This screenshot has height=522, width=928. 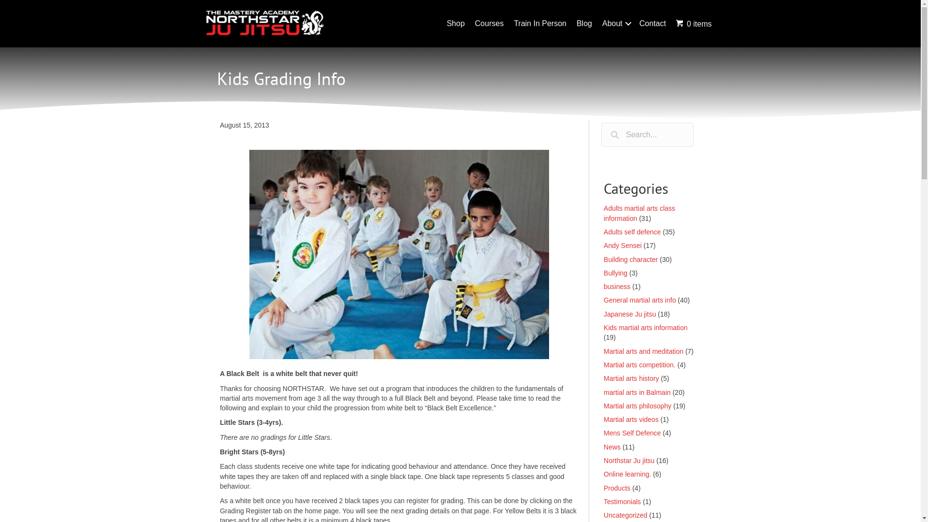 What do you see at coordinates (623, 502) in the screenshot?
I see `Testimonials` at bounding box center [623, 502].